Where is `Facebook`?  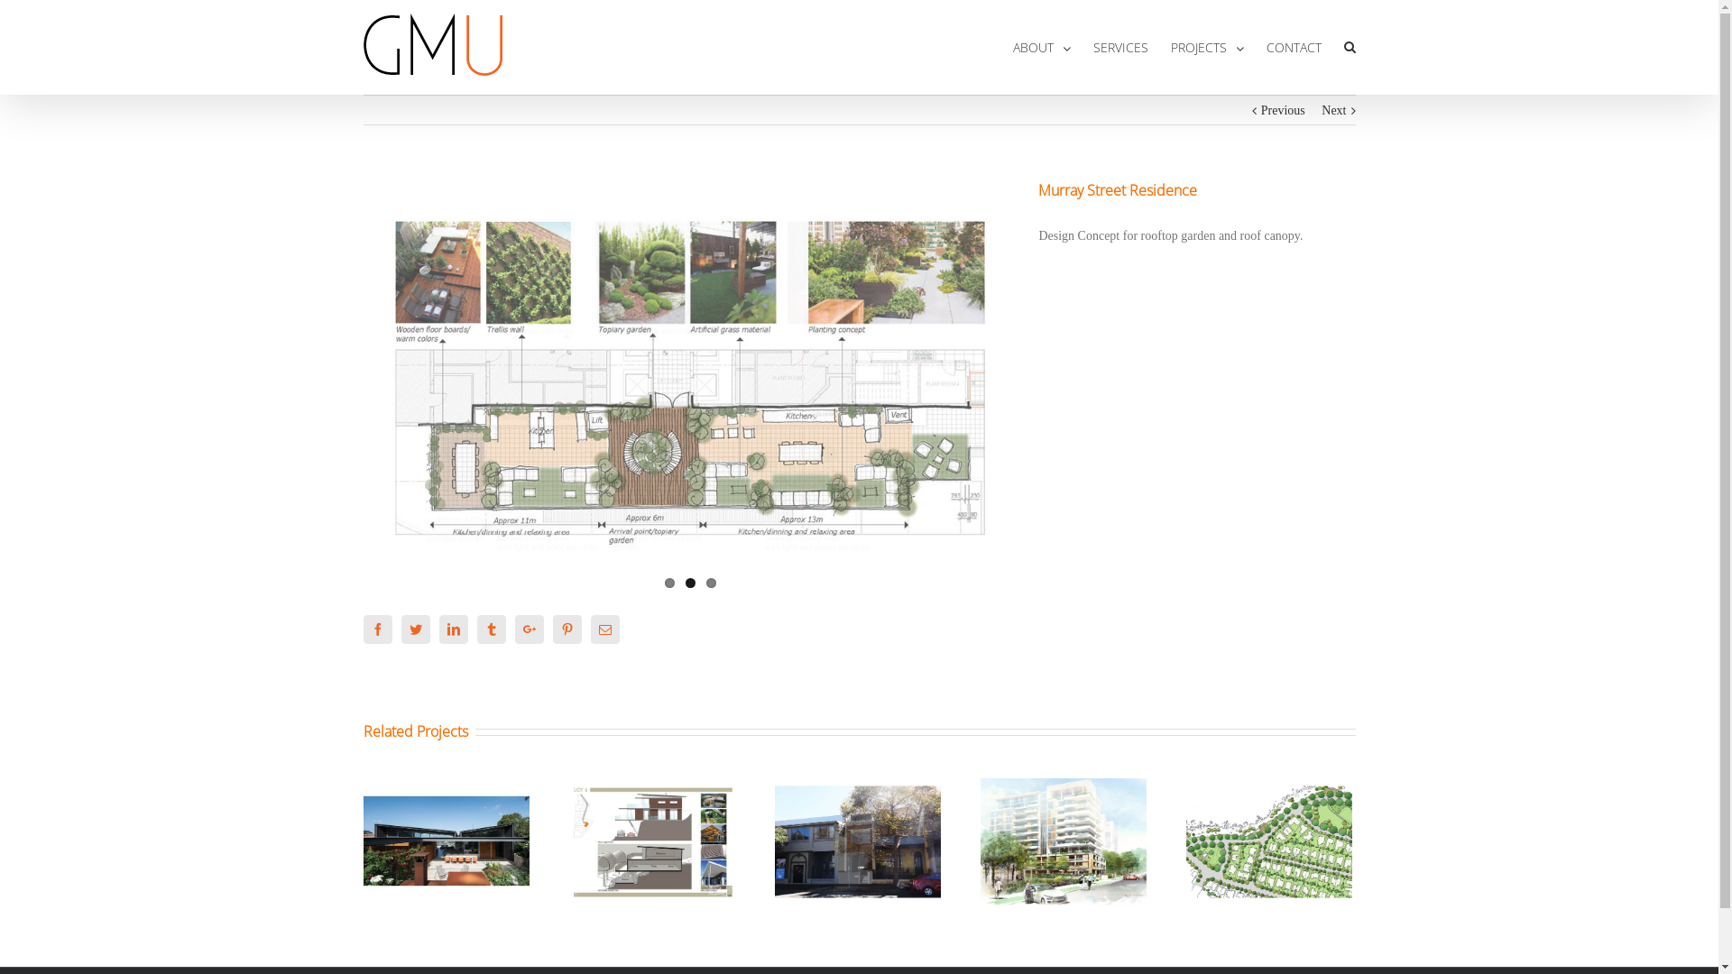
Facebook is located at coordinates (377, 629).